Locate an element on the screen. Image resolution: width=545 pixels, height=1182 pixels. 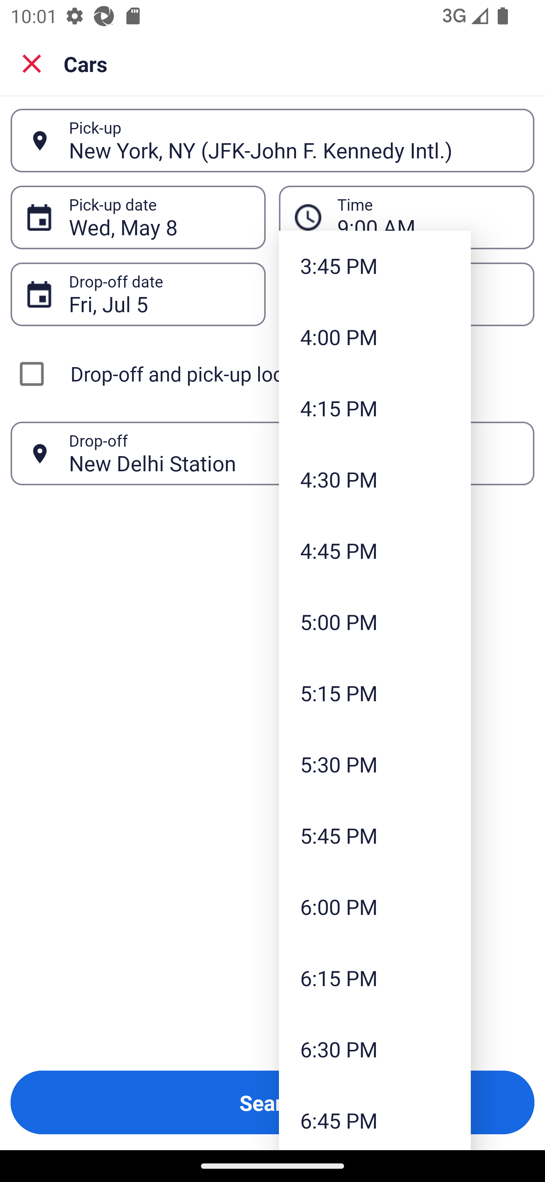
4:30 PM is located at coordinates (375, 479).